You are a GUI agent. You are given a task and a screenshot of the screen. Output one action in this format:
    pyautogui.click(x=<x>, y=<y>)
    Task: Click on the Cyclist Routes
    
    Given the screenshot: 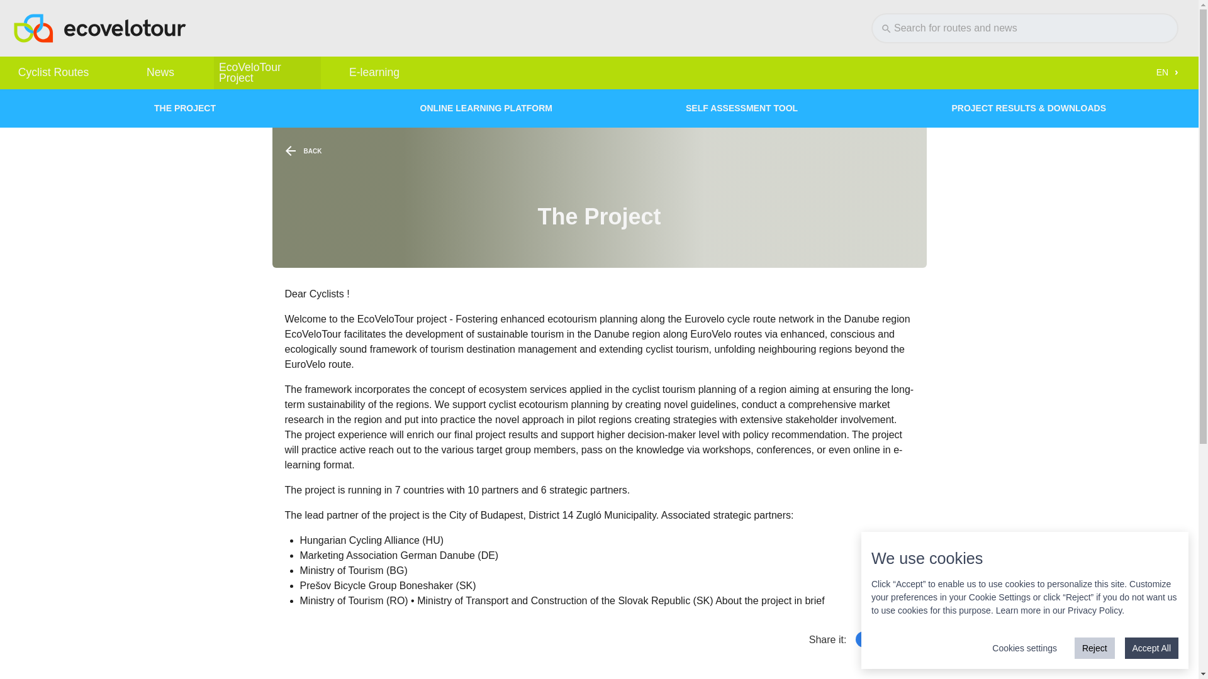 What is the action you would take?
    pyautogui.click(x=53, y=72)
    